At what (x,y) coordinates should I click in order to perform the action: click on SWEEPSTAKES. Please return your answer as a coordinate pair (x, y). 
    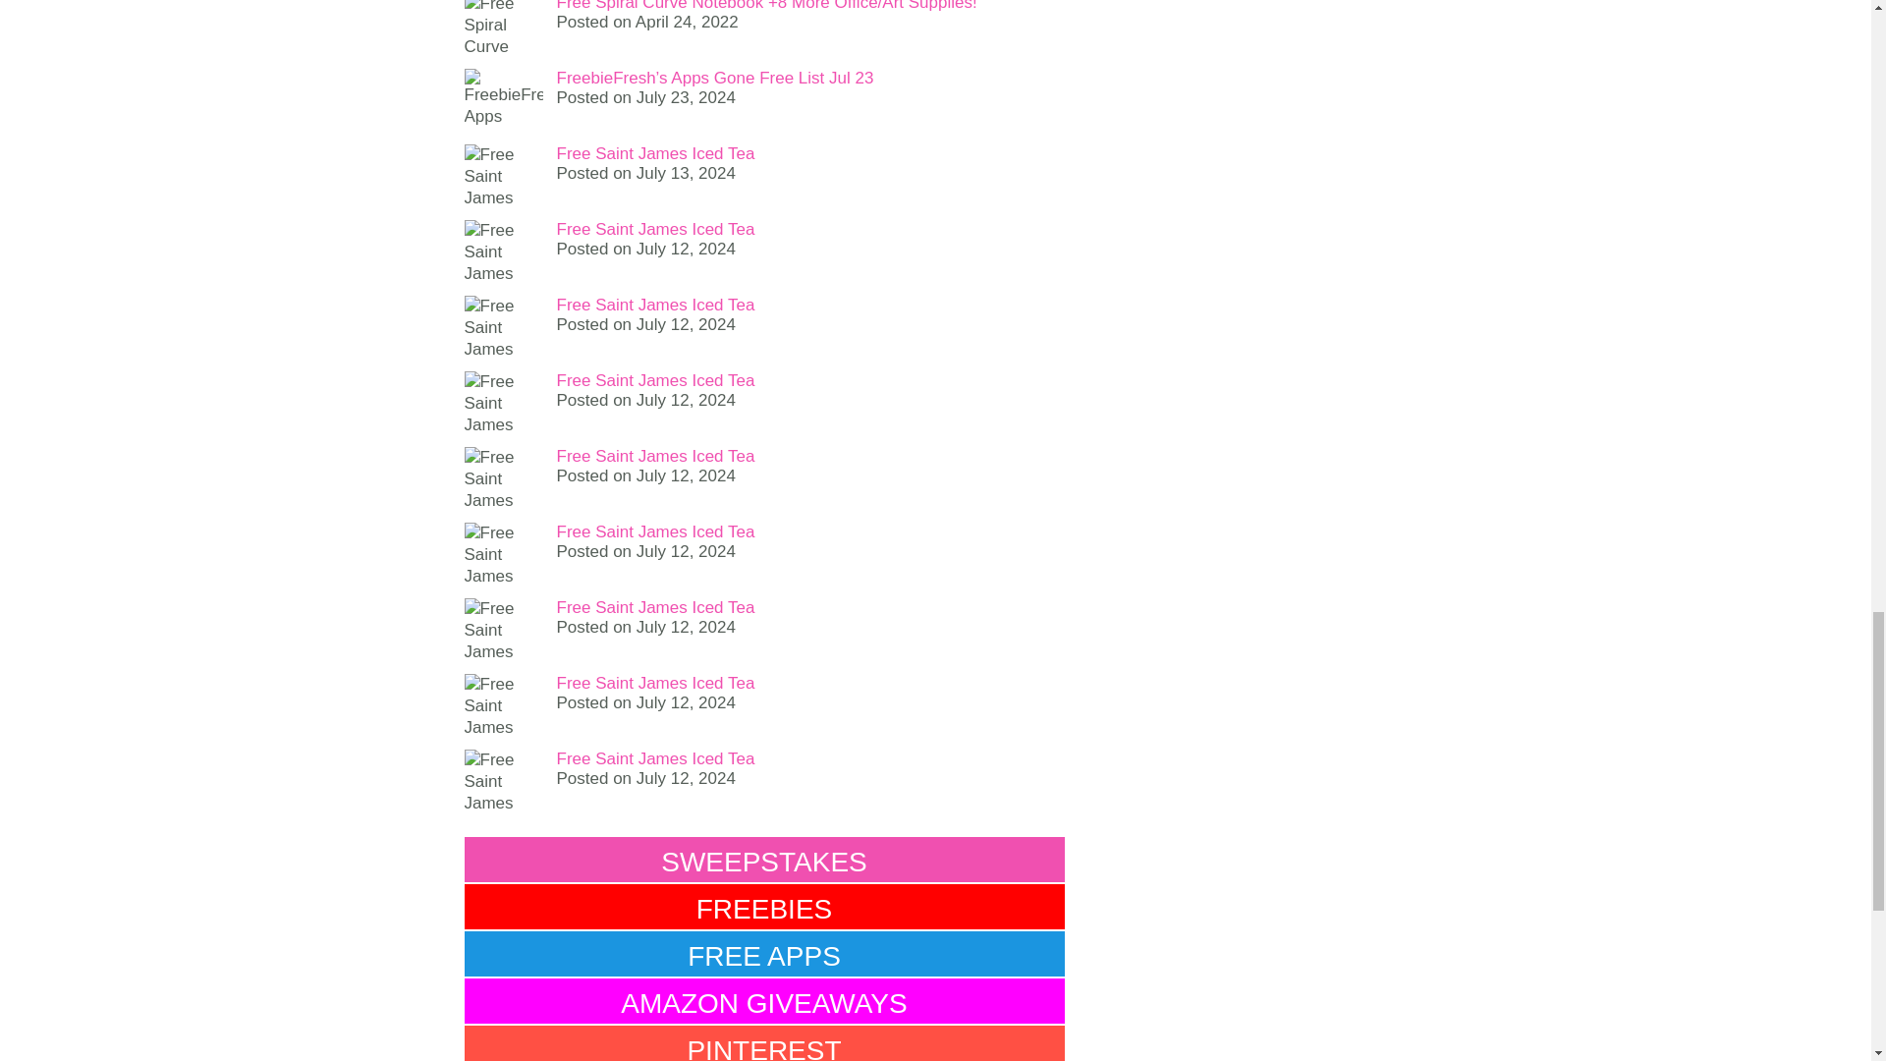
    Looking at the image, I should click on (763, 859).